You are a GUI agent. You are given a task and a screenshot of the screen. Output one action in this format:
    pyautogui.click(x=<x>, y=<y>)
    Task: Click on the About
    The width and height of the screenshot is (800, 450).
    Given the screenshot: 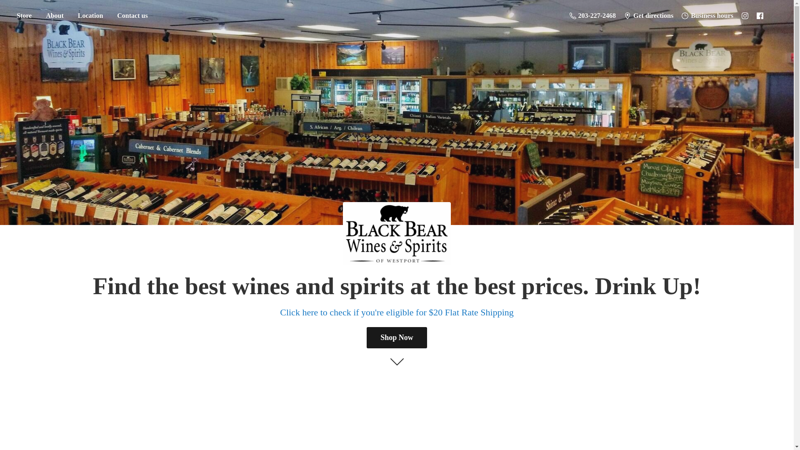 What is the action you would take?
    pyautogui.click(x=55, y=16)
    